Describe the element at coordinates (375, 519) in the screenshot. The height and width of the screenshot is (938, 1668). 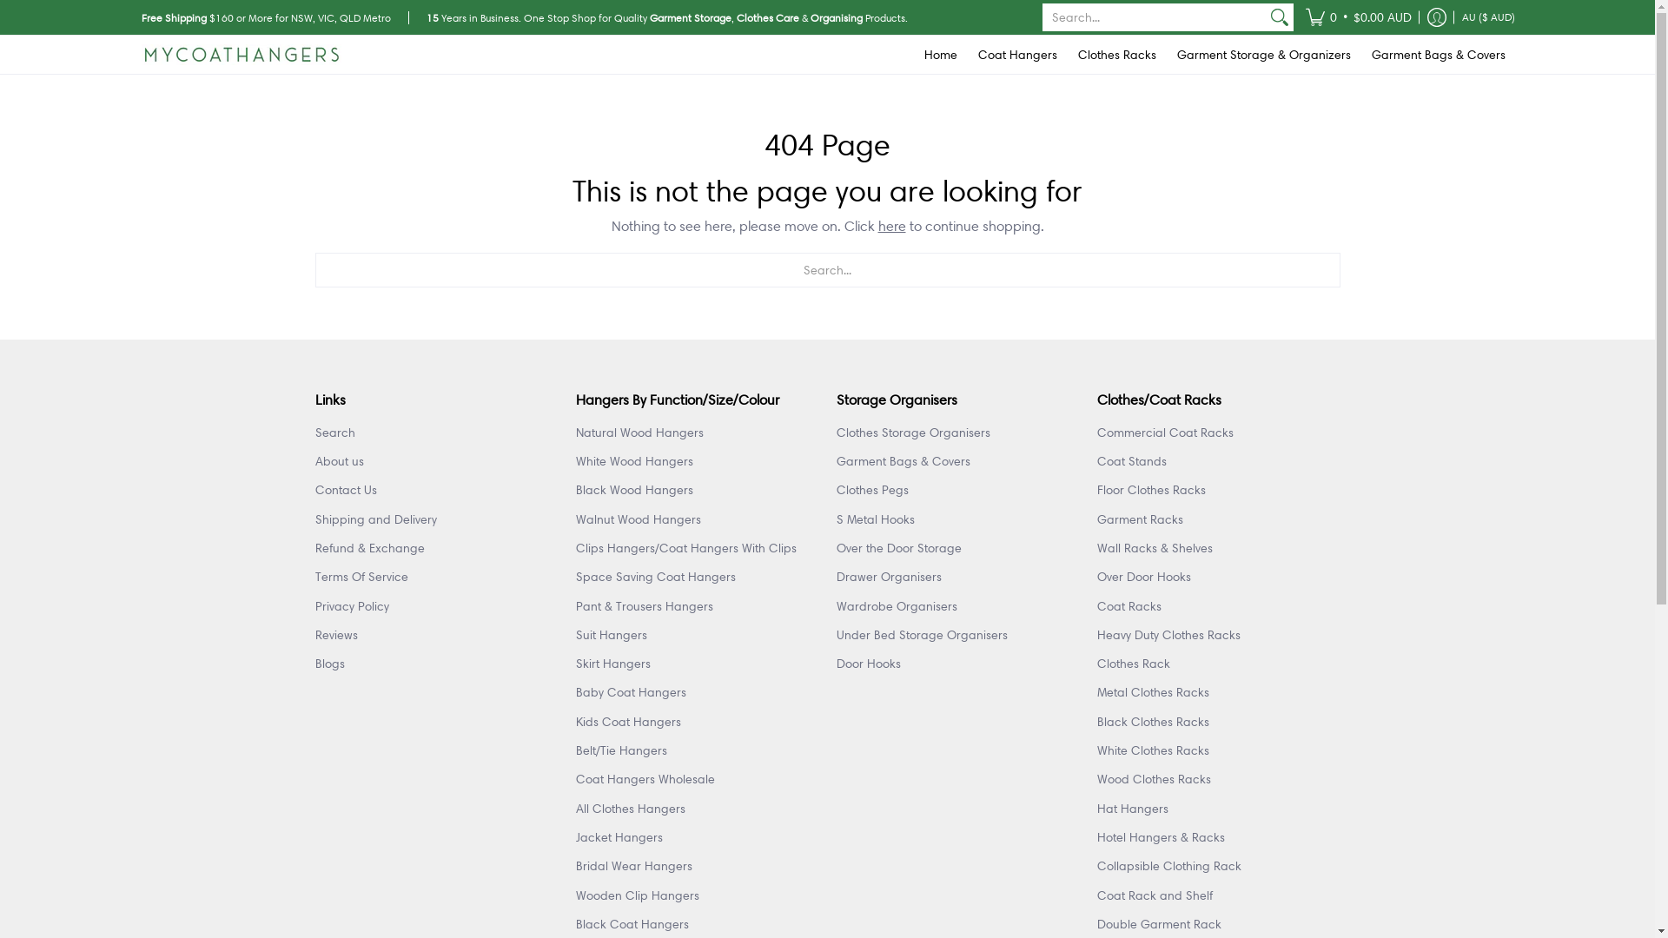
I see `Shipping and Delivery` at that location.